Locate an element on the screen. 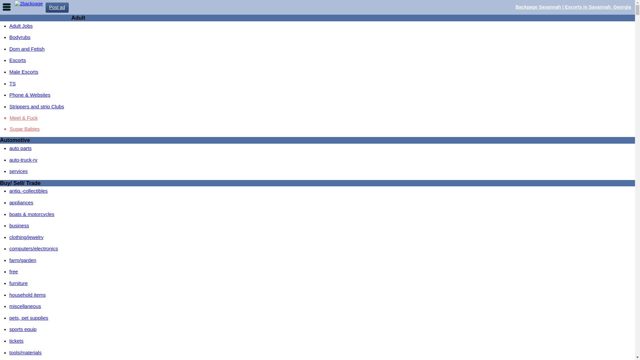 This screenshot has height=360, width=640. antiq.-collectibles is located at coordinates (29, 191).